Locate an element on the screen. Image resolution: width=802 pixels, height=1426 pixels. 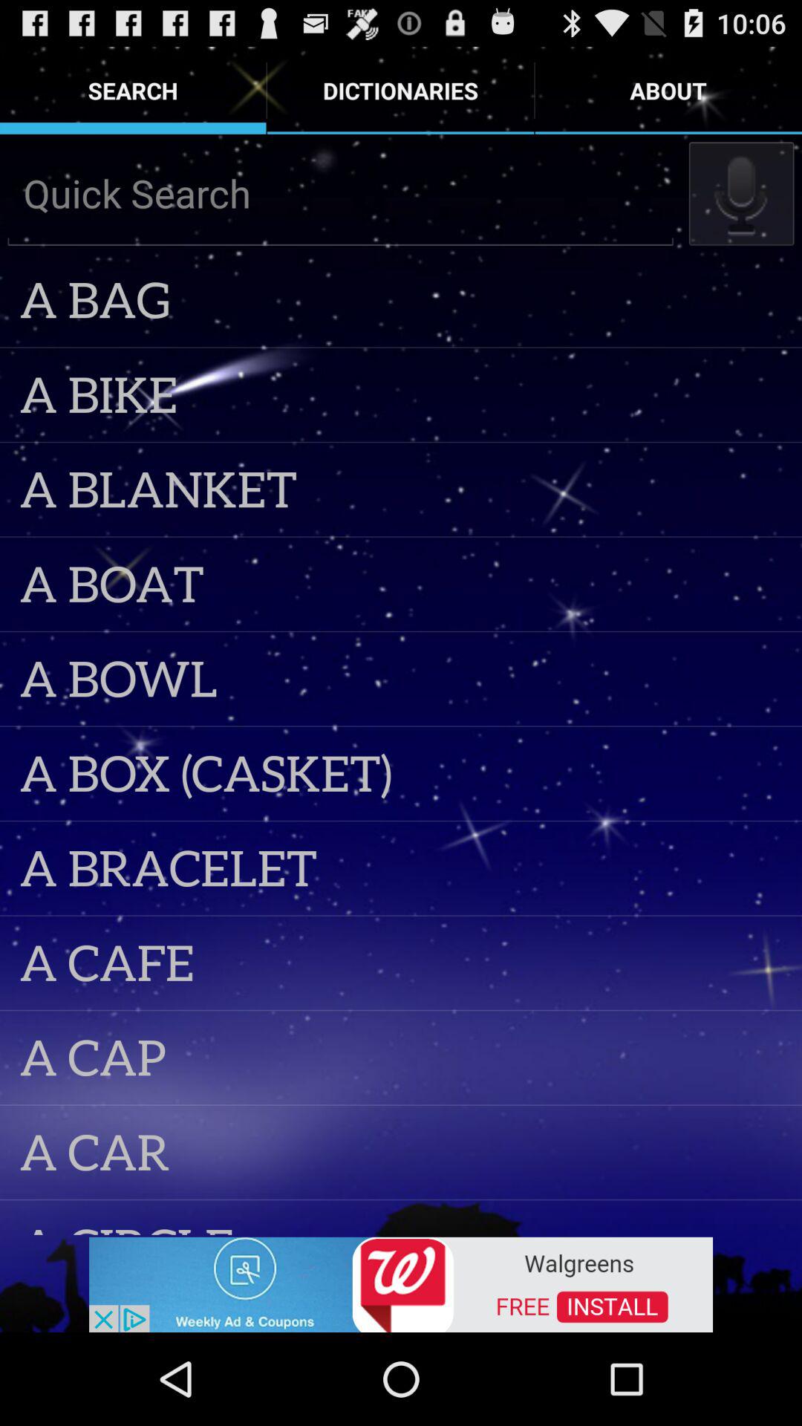
write what to search is located at coordinates (340, 193).